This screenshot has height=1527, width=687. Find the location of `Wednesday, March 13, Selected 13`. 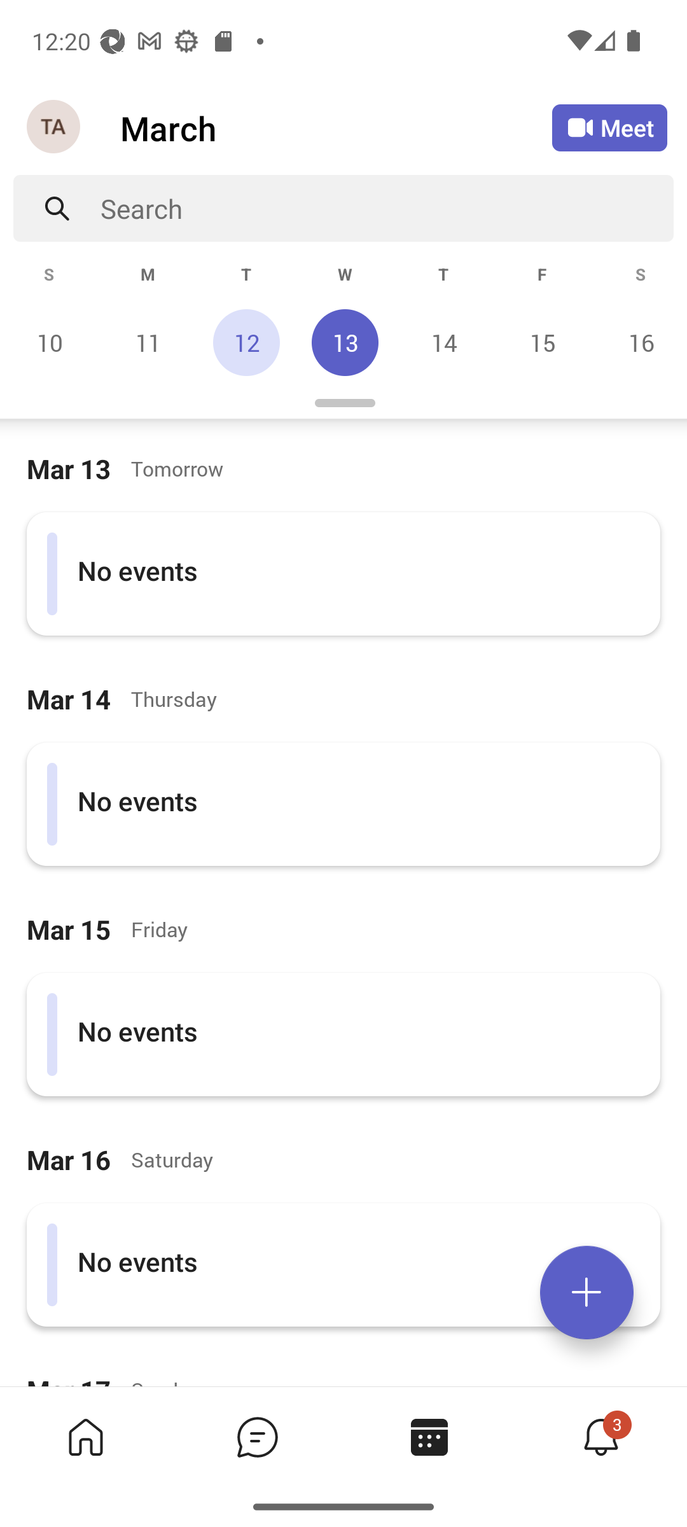

Wednesday, March 13, Selected 13 is located at coordinates (345, 342).